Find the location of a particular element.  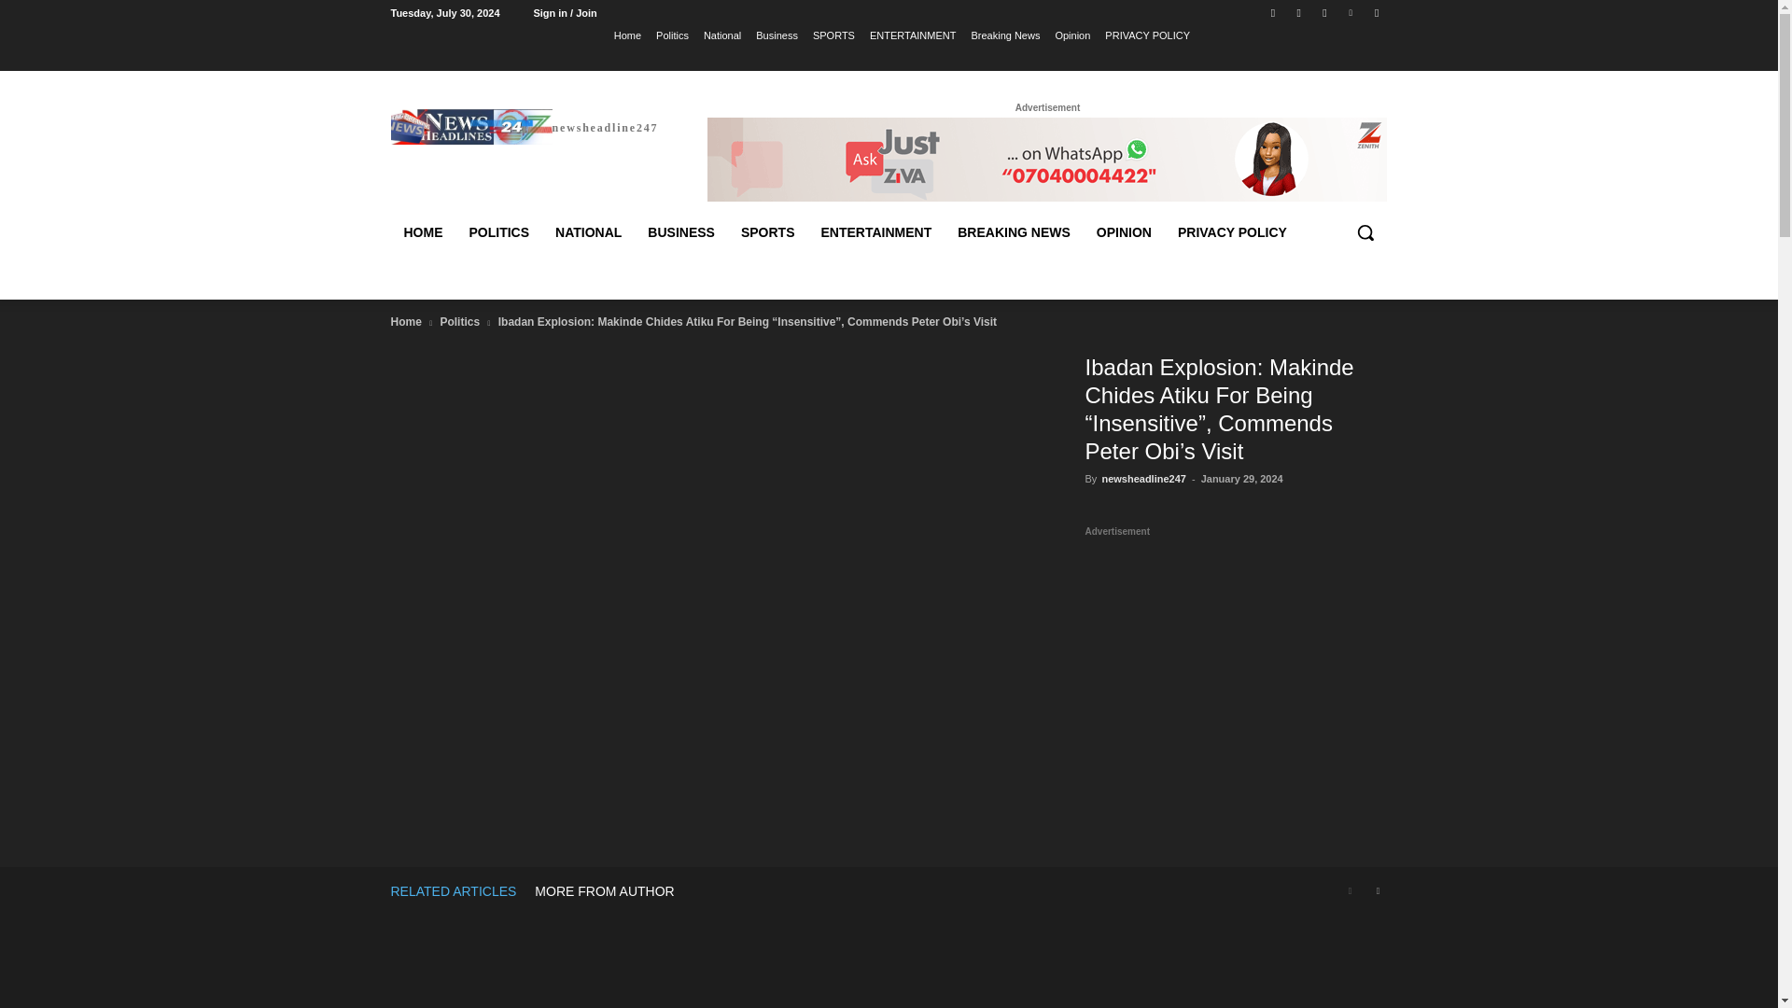

NATIONAL is located at coordinates (588, 231).